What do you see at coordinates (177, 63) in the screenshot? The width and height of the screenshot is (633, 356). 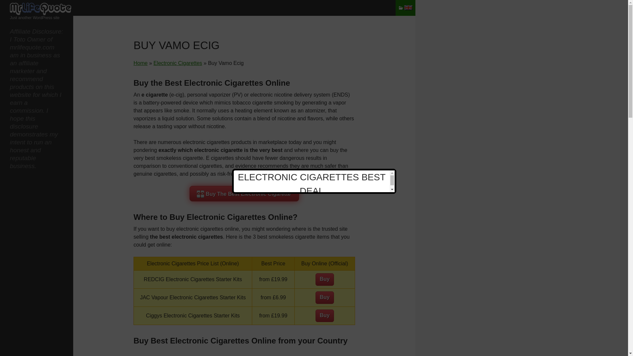 I see `Buy Electronic Cigarettes Online ` at bounding box center [177, 63].